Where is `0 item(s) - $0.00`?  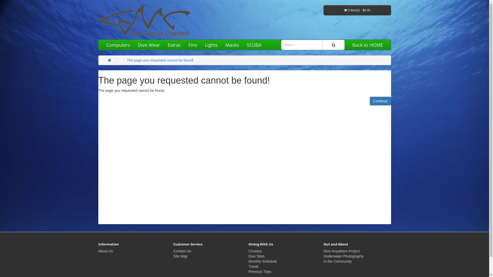 0 item(s) - $0.00 is located at coordinates (357, 10).